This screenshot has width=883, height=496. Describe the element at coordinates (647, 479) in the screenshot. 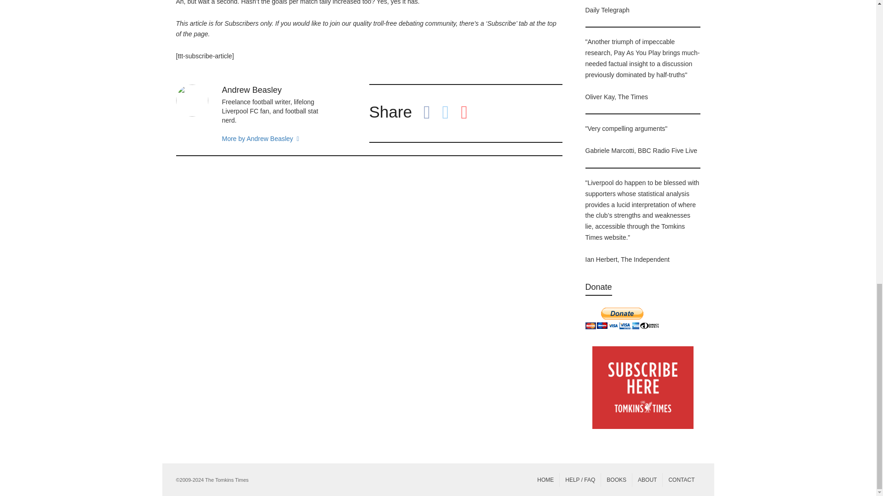

I see `ABOUT` at that location.